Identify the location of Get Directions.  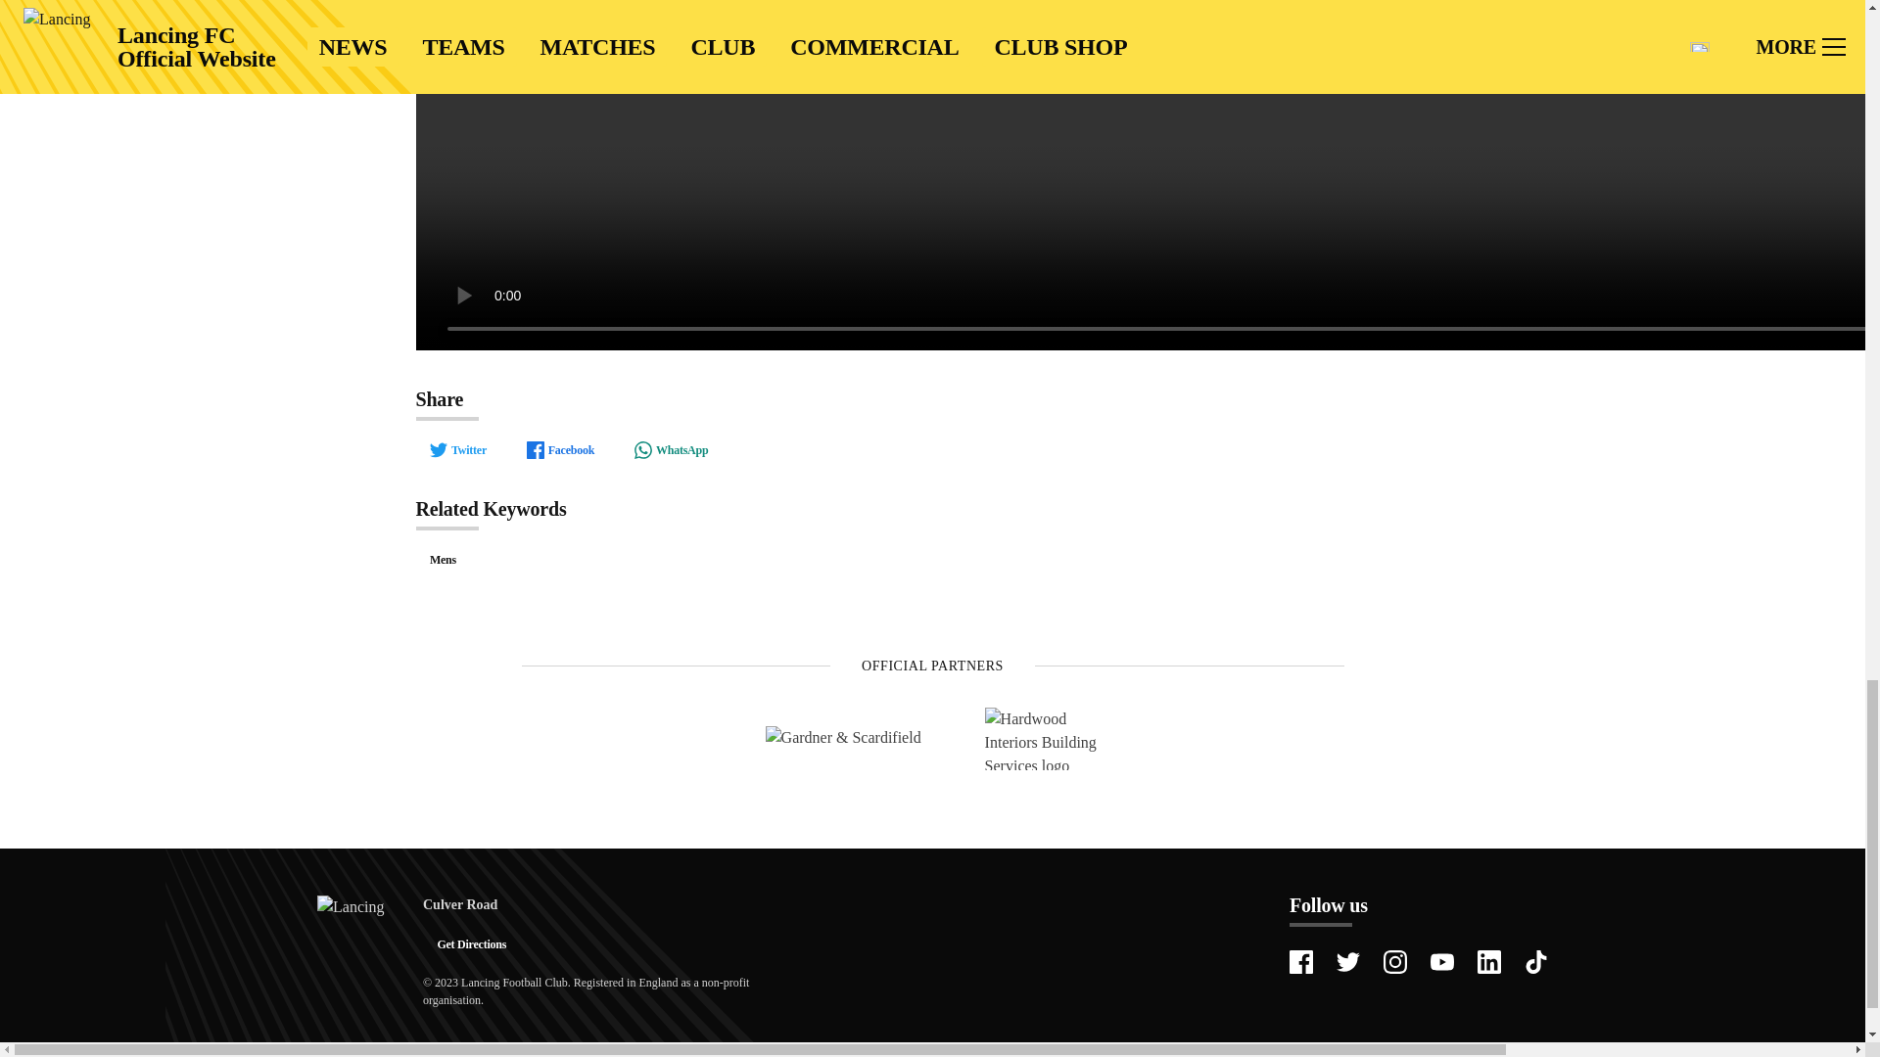
(472, 943).